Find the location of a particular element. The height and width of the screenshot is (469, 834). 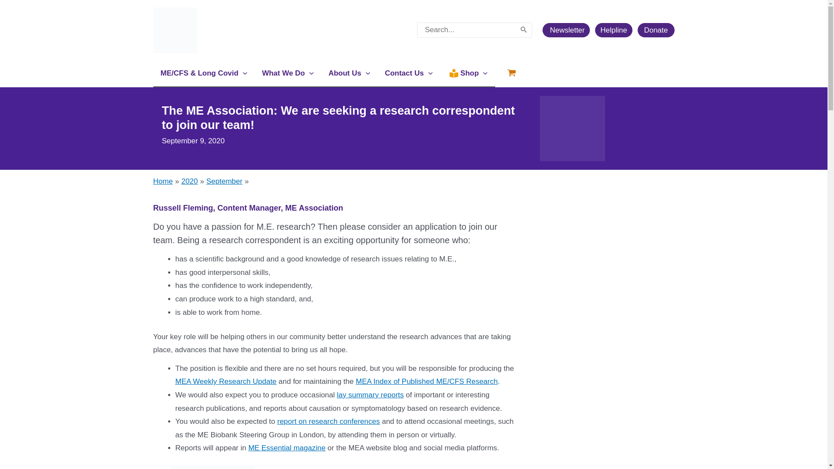

Newsletter is located at coordinates (566, 30).